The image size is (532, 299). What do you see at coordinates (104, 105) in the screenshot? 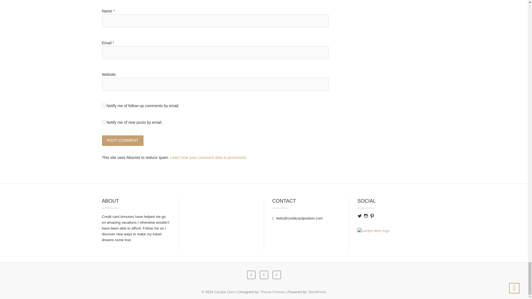
I see `subscribe` at bounding box center [104, 105].